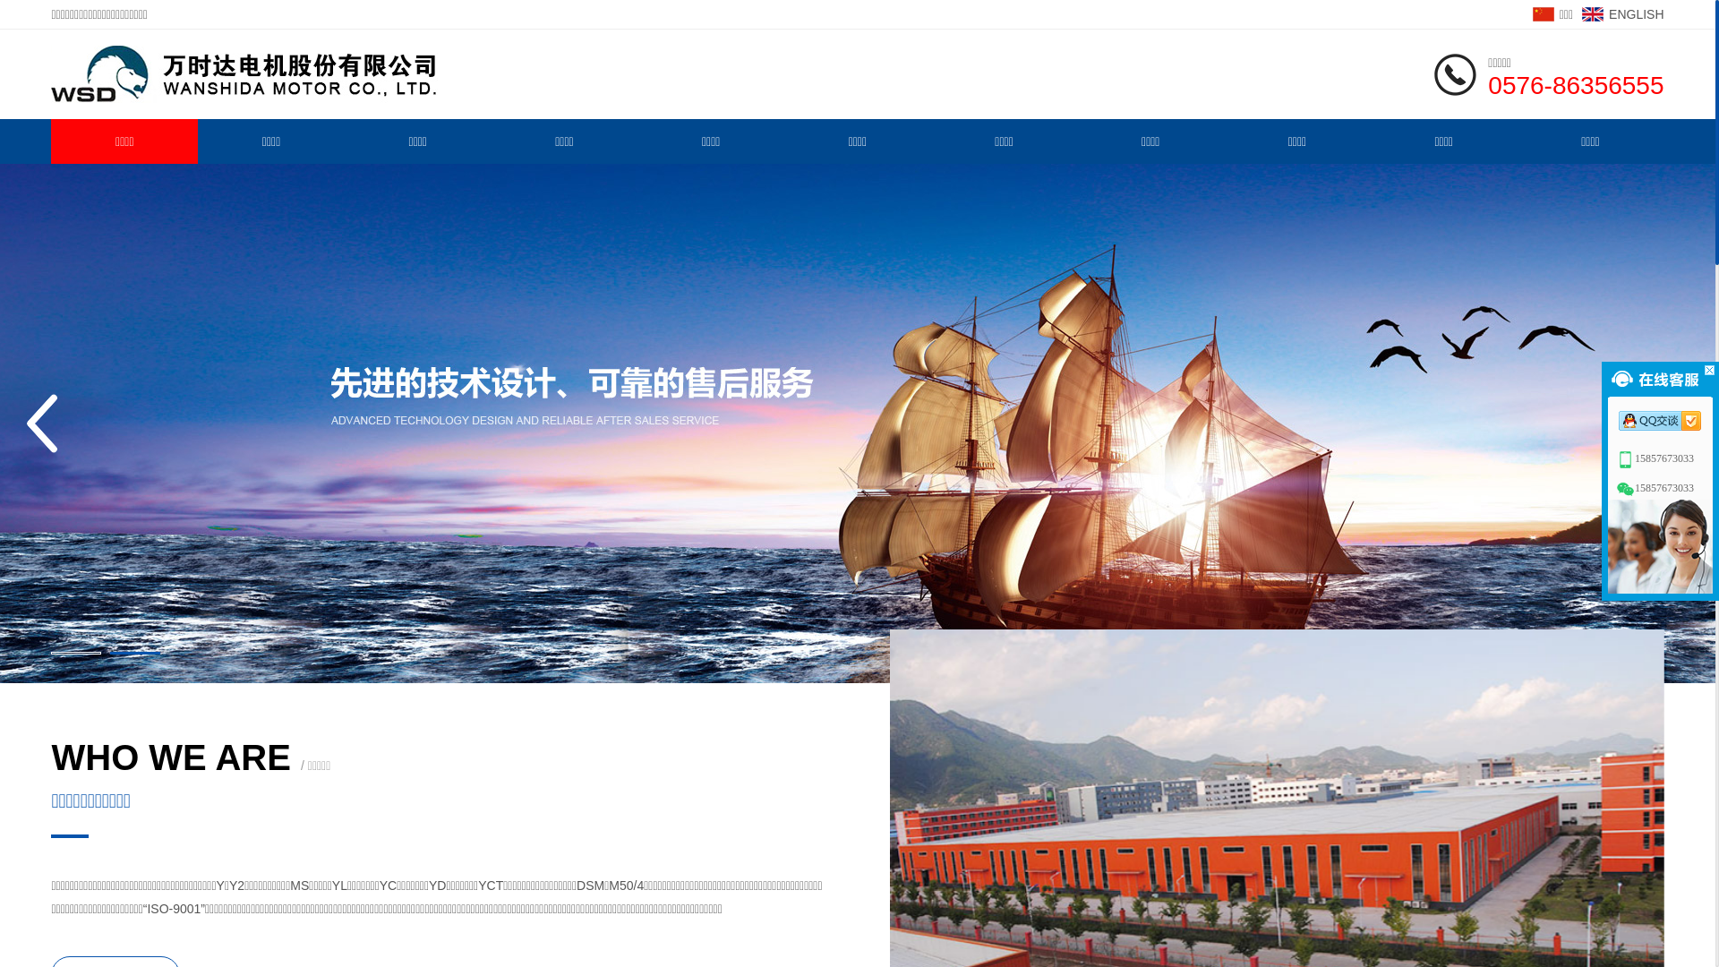  What do you see at coordinates (76, 654) in the screenshot?
I see `1` at bounding box center [76, 654].